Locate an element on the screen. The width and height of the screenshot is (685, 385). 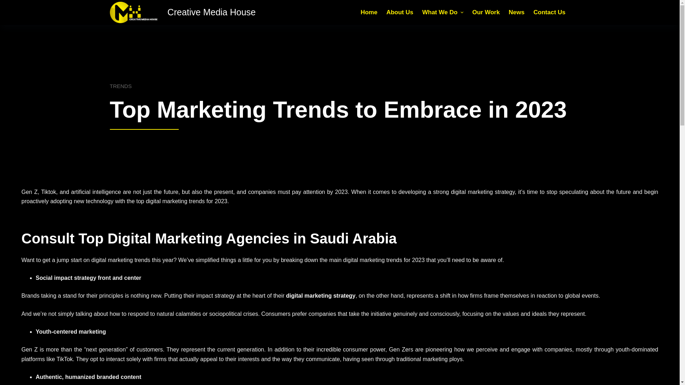
Skip to content is located at coordinates (7, 4).